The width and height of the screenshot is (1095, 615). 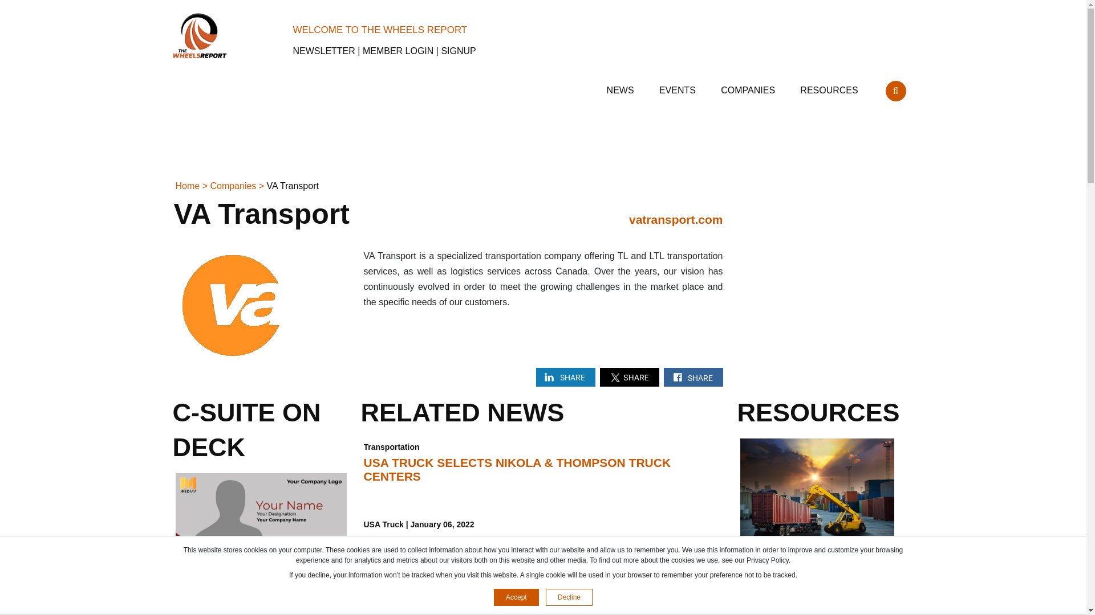 What do you see at coordinates (542, 143) in the screenshot?
I see `Advertisement` at bounding box center [542, 143].